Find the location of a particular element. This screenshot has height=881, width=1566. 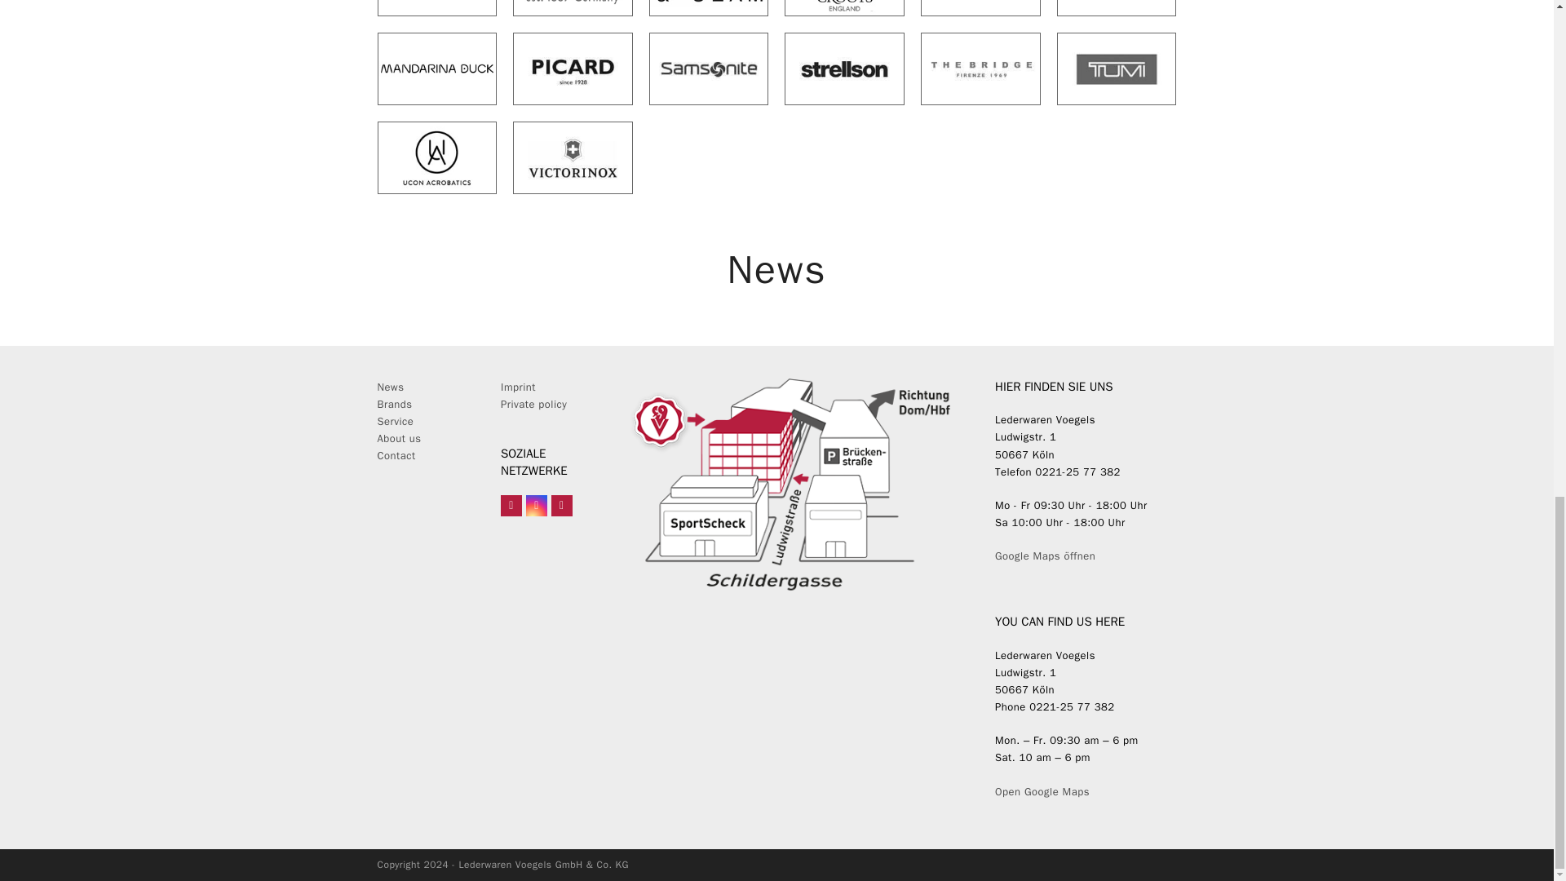

Private policy is located at coordinates (533, 405).